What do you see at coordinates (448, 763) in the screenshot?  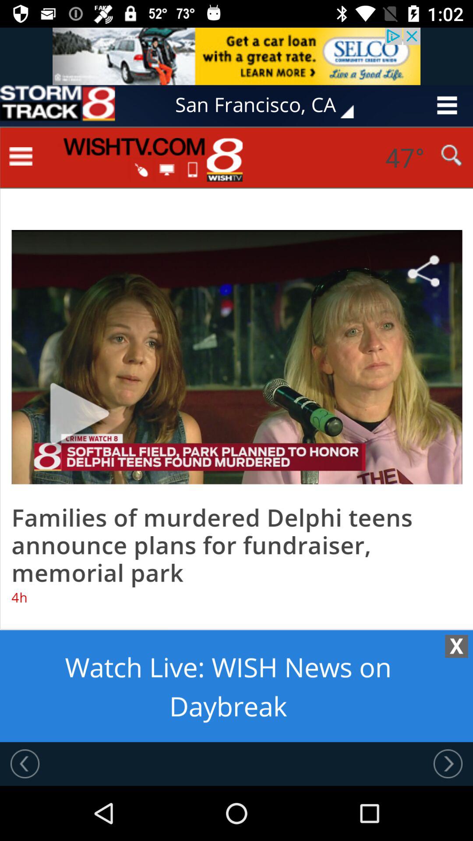 I see `go to previous` at bounding box center [448, 763].